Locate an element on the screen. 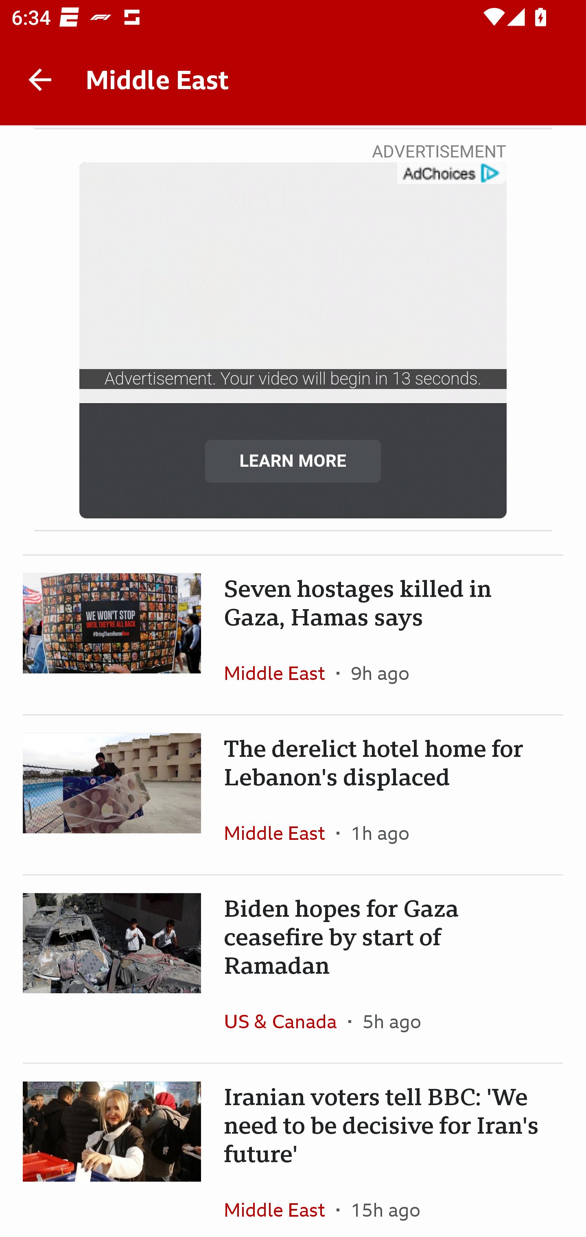 This screenshot has height=1237, width=586. Middle East In the section Middle East is located at coordinates (280, 833).